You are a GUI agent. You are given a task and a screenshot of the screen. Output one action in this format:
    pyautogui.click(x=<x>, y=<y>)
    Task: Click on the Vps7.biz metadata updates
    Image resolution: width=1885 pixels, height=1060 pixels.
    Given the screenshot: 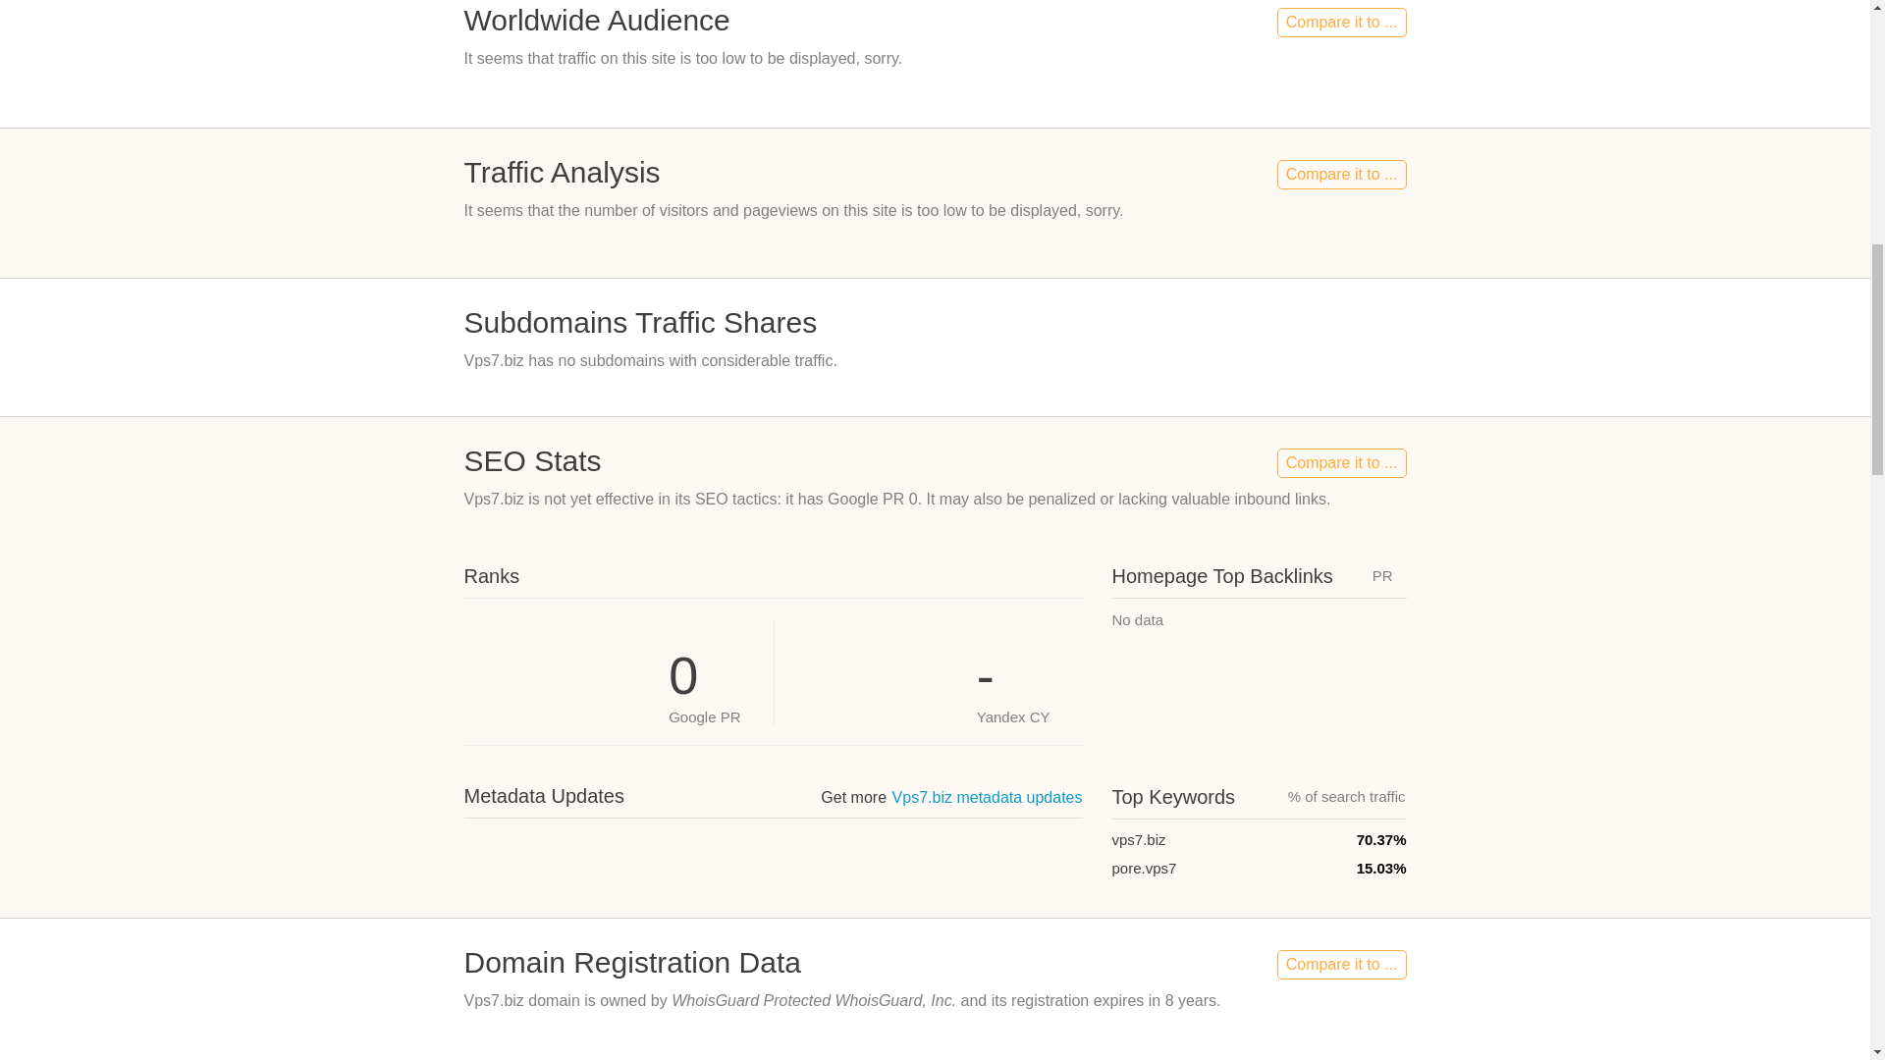 What is the action you would take?
    pyautogui.click(x=987, y=797)
    